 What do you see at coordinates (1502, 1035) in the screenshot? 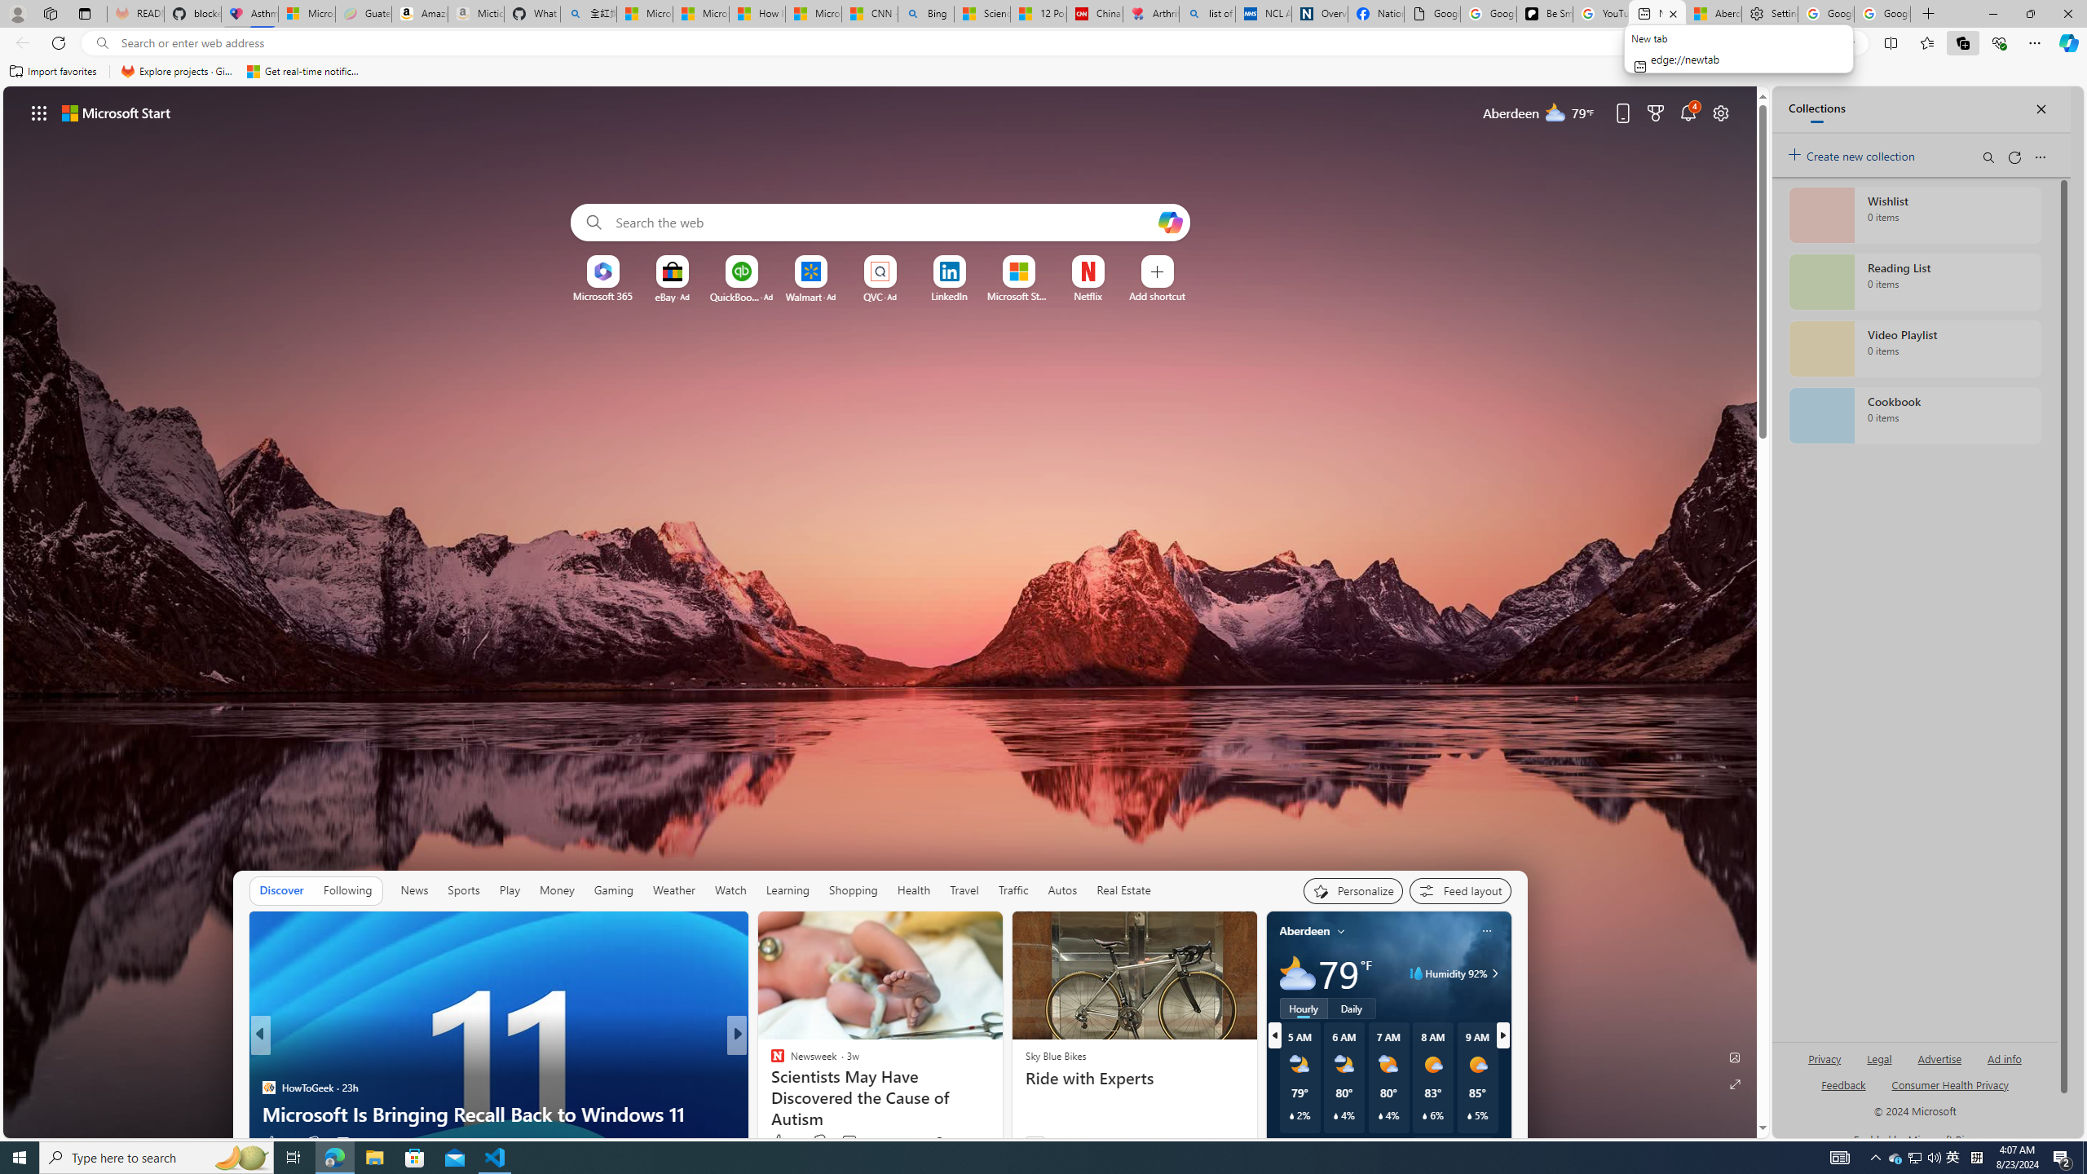
I see `next` at bounding box center [1502, 1035].